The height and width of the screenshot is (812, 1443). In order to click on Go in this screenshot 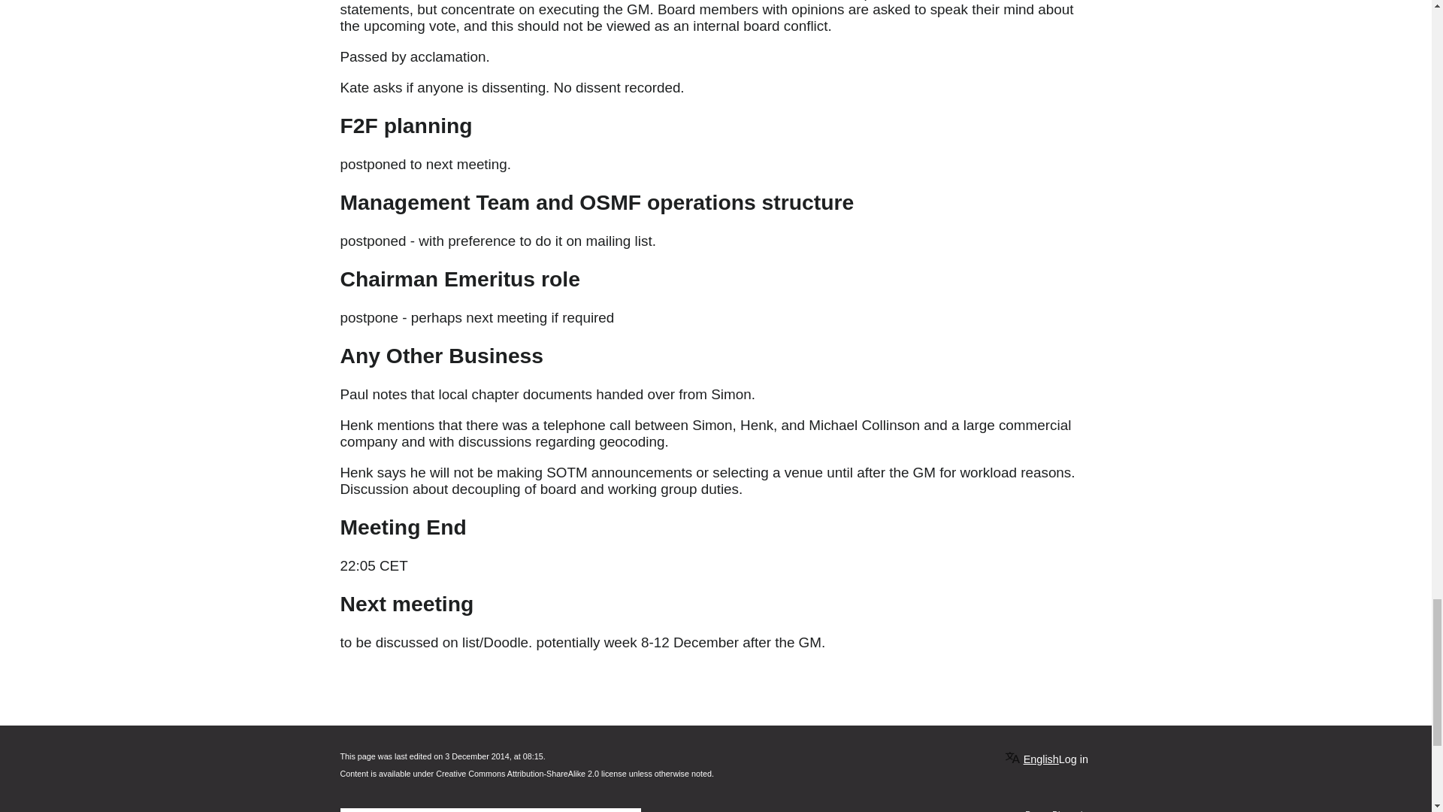, I will do `click(628, 810)`.